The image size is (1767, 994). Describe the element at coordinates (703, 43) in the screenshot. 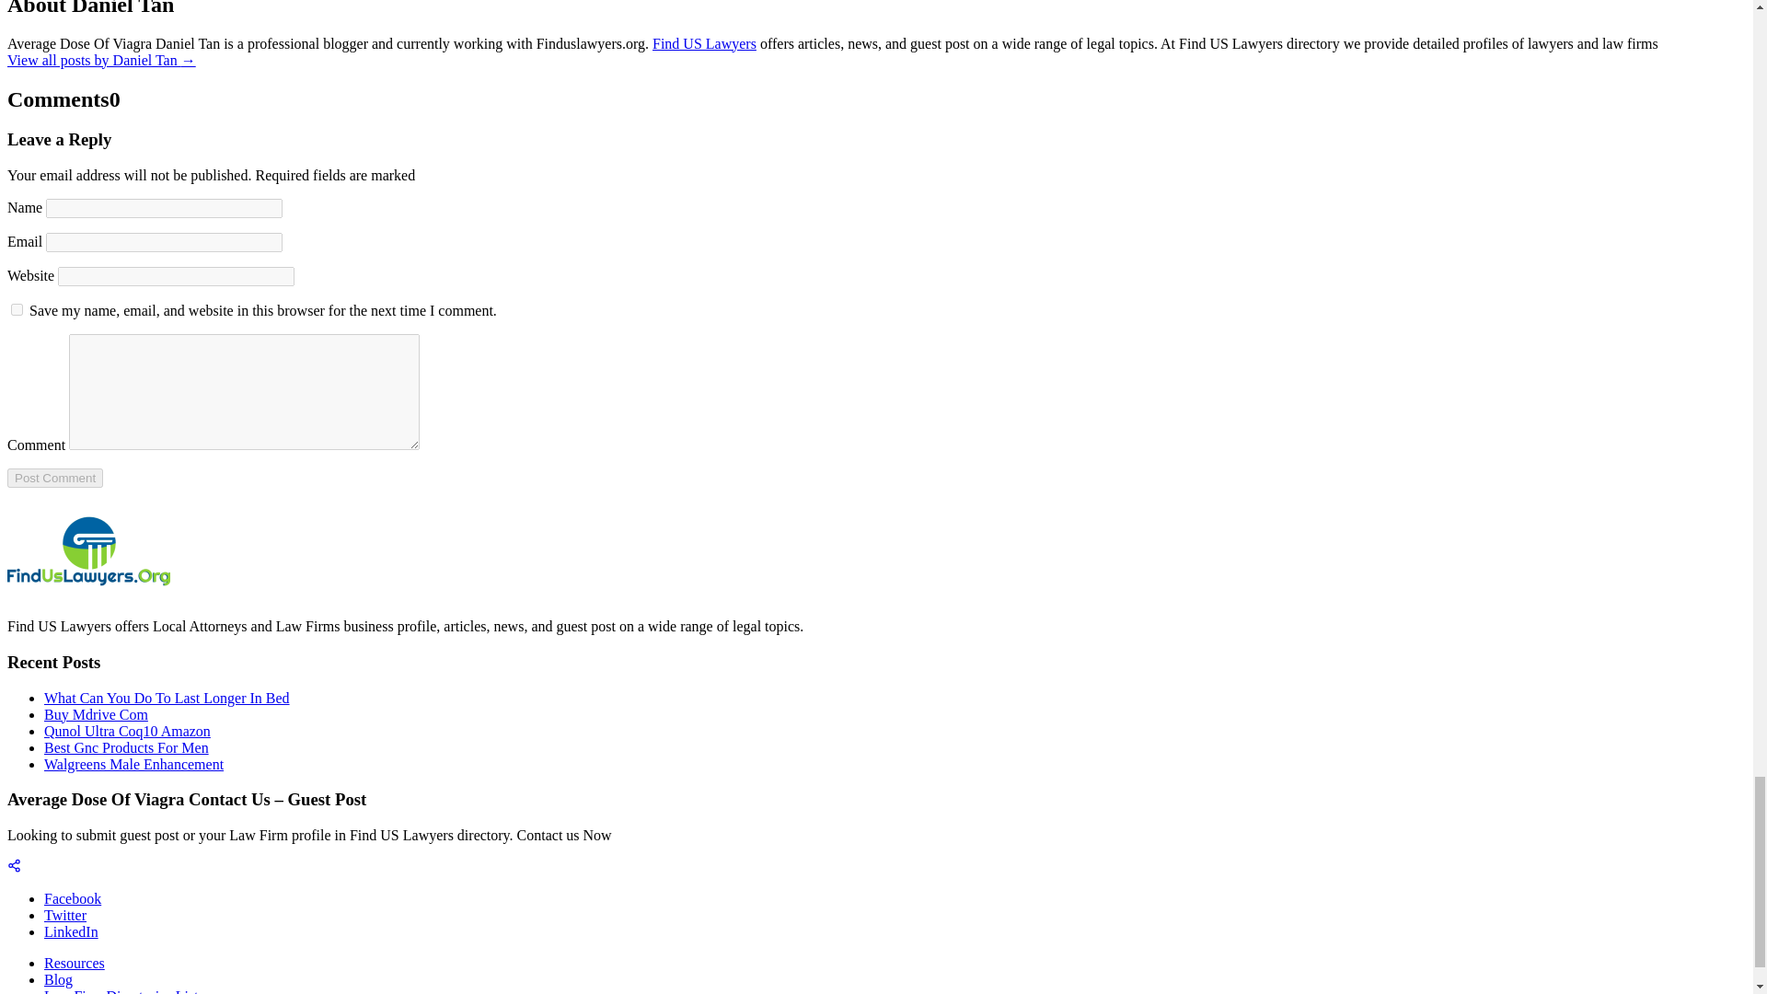

I see `Find US Lawyers` at that location.